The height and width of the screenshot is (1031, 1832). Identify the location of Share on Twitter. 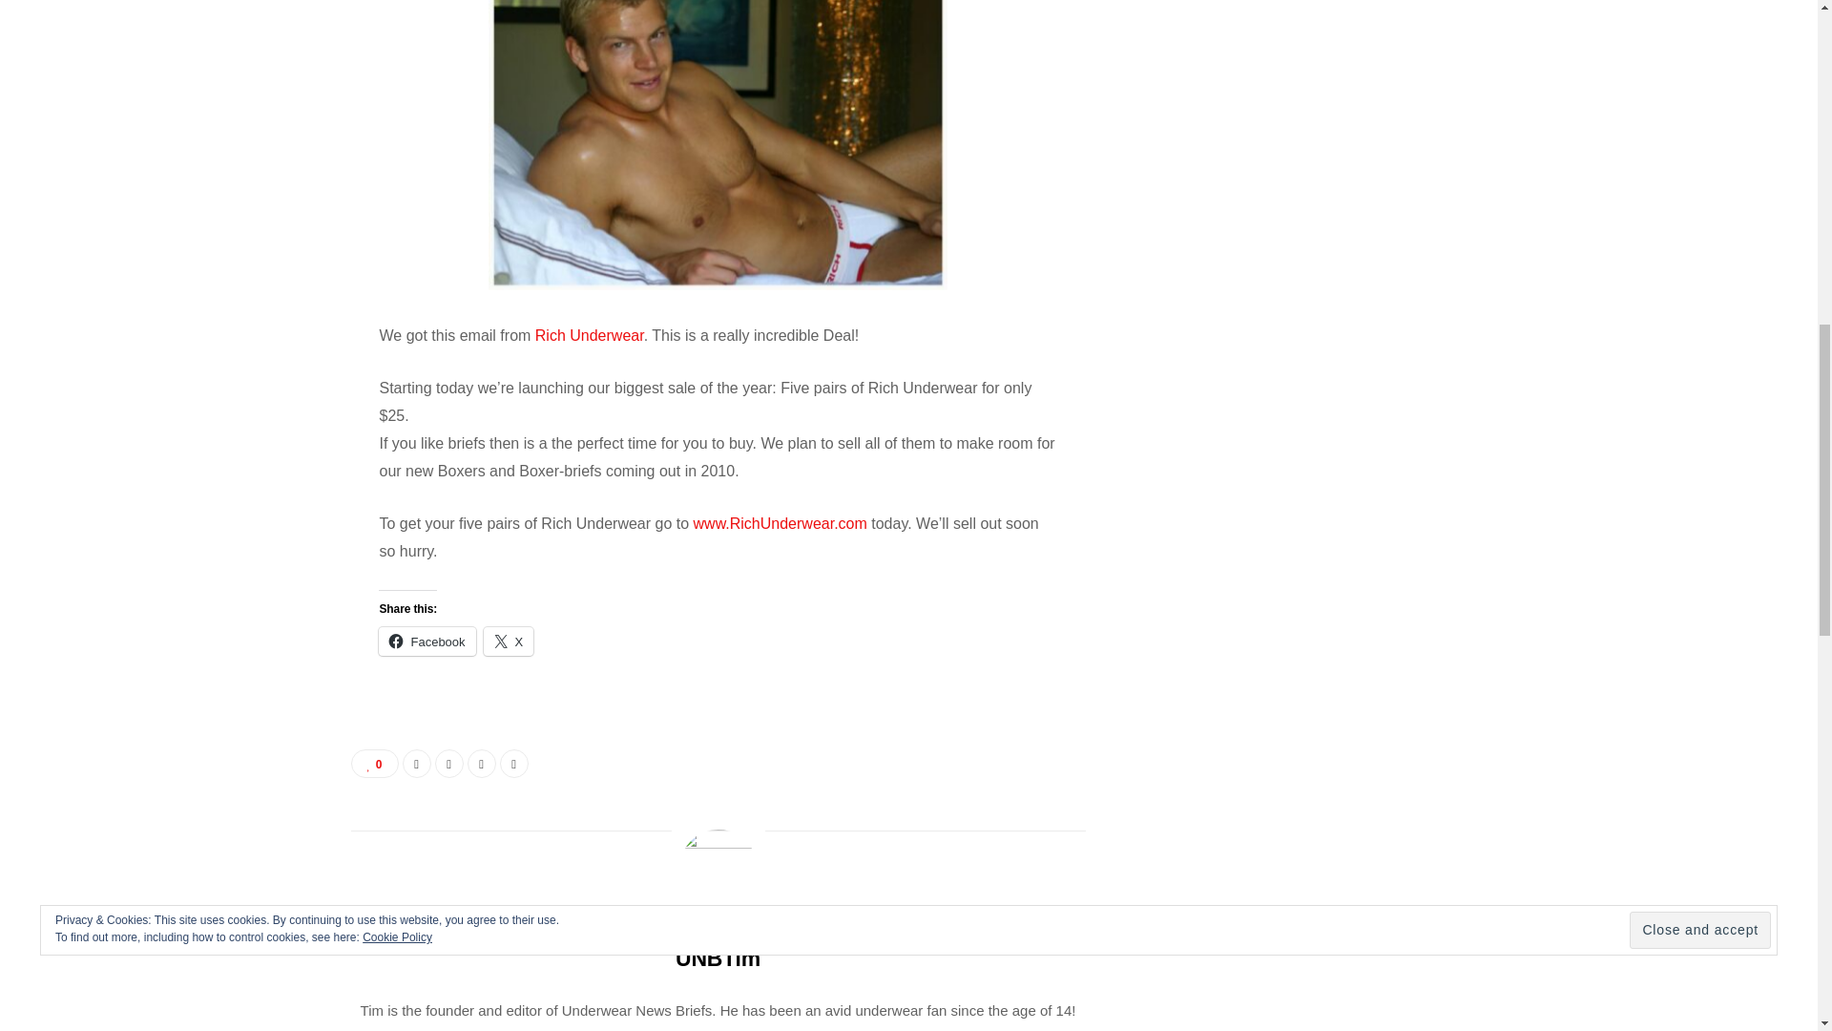
(448, 764).